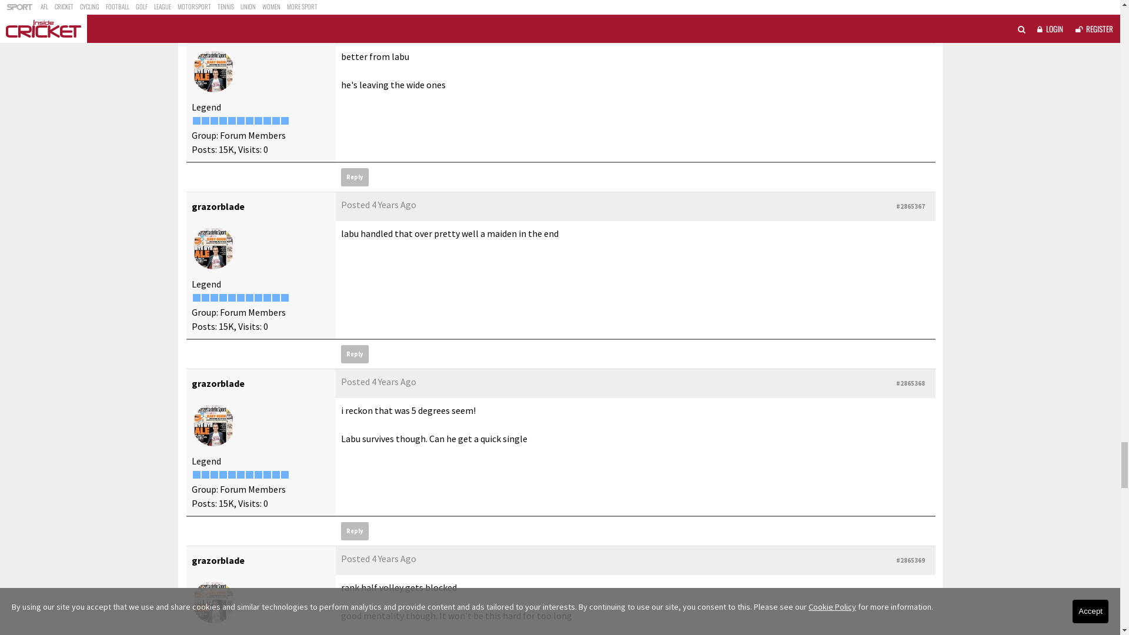  What do you see at coordinates (205, 339) in the screenshot?
I see `Semi-Pro (1.5K reputation)` at bounding box center [205, 339].